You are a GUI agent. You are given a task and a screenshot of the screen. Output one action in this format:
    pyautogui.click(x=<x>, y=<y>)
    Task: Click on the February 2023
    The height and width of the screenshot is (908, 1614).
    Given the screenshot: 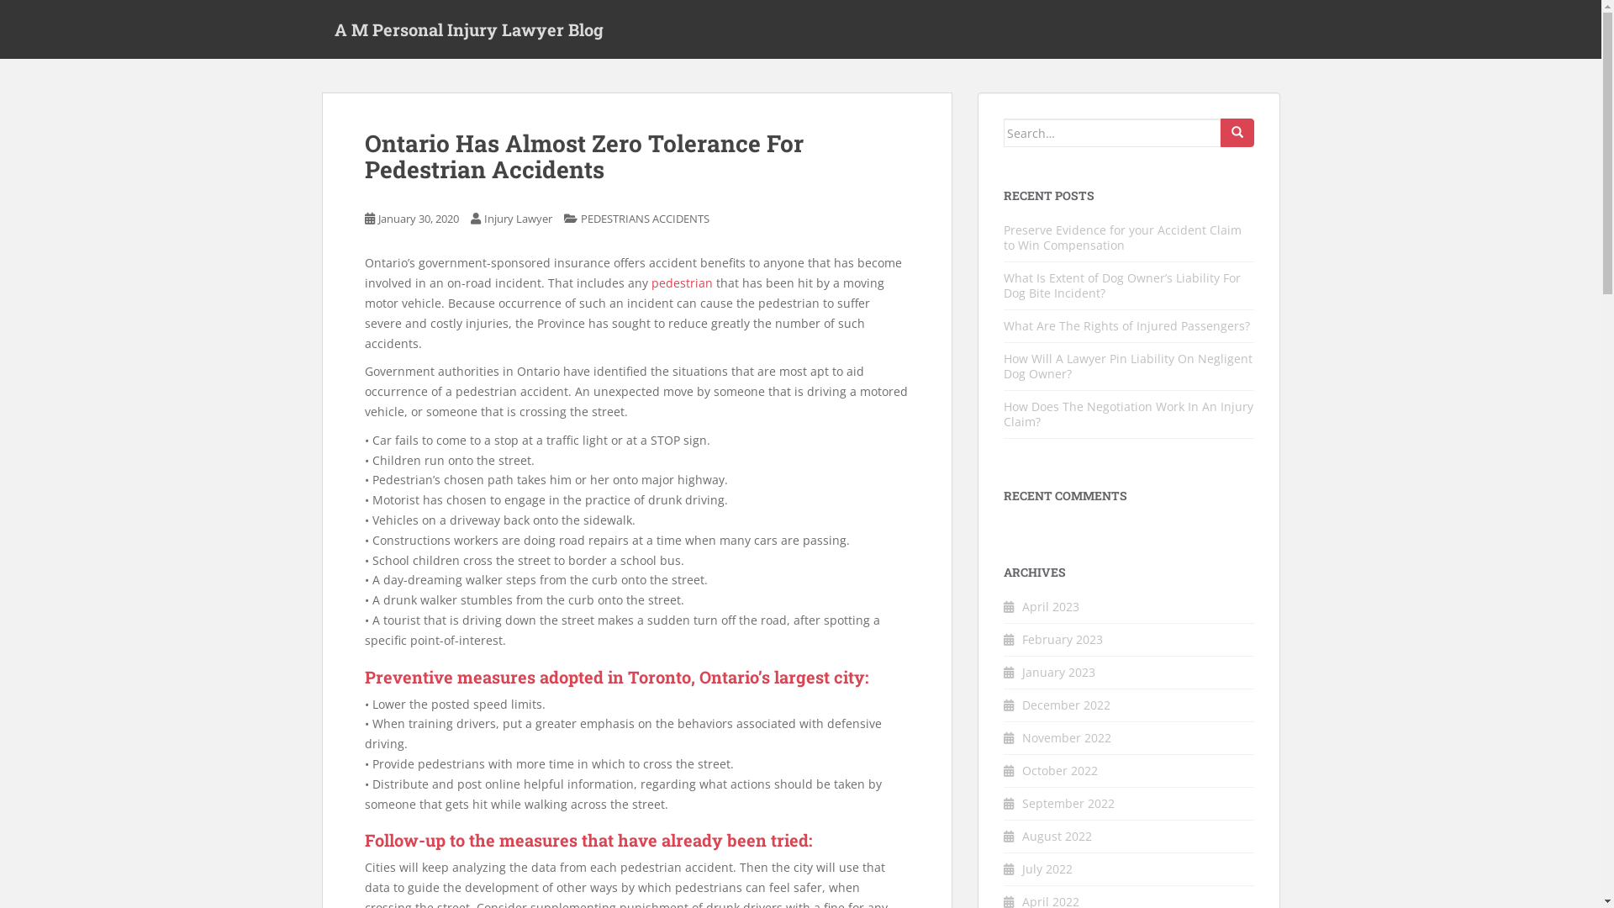 What is the action you would take?
    pyautogui.click(x=1063, y=639)
    